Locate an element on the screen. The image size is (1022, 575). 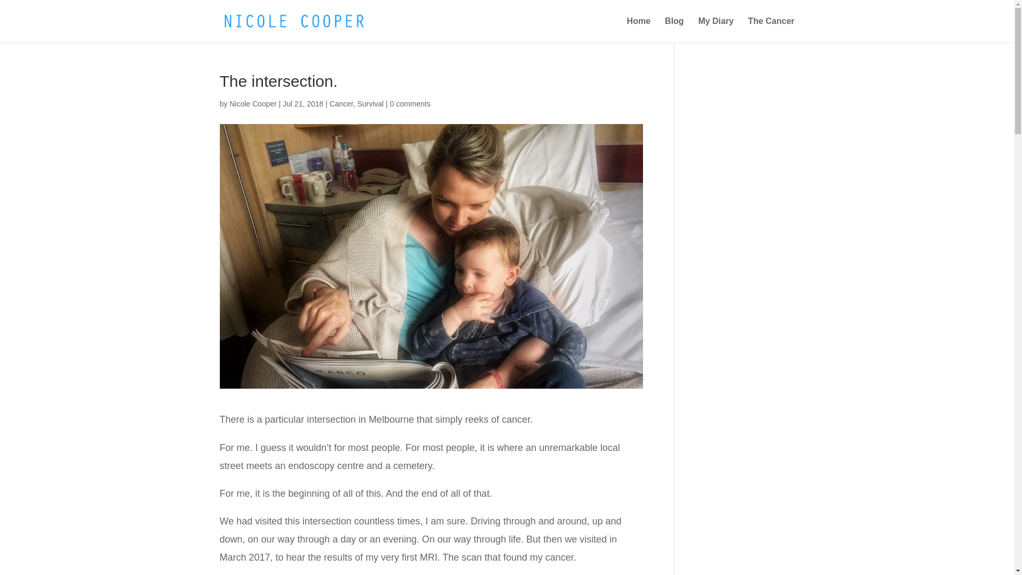
The Cancer is located at coordinates (771, 30).